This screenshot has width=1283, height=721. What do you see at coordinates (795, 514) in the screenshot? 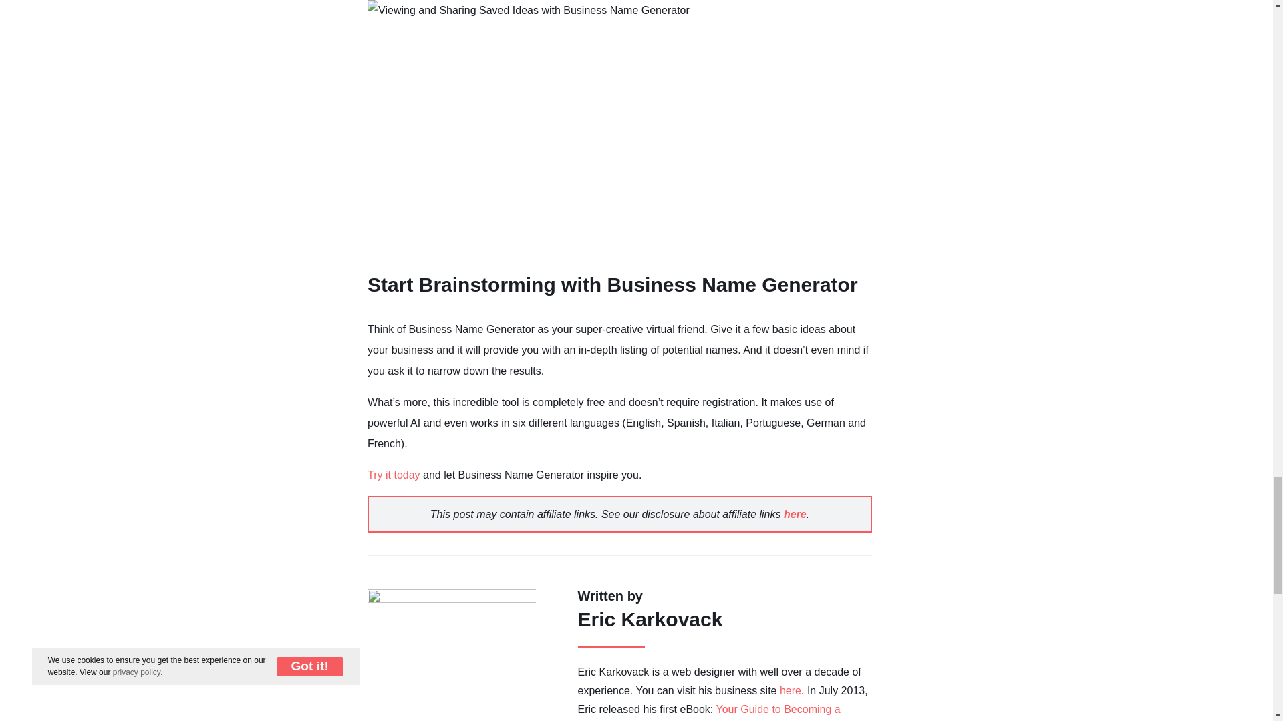
I see `here` at bounding box center [795, 514].